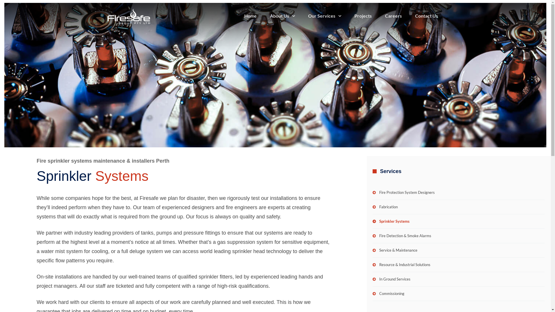  Describe the element at coordinates (129, 16) in the screenshot. I see `Firesafe` at that location.